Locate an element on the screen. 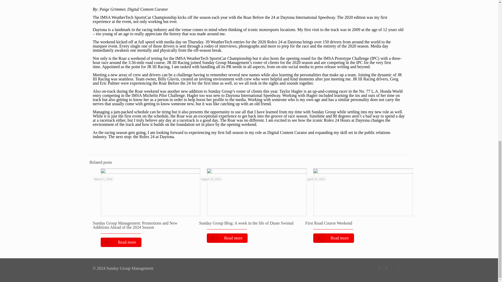 This screenshot has width=502, height=282. Read more is located at coordinates (227, 238).